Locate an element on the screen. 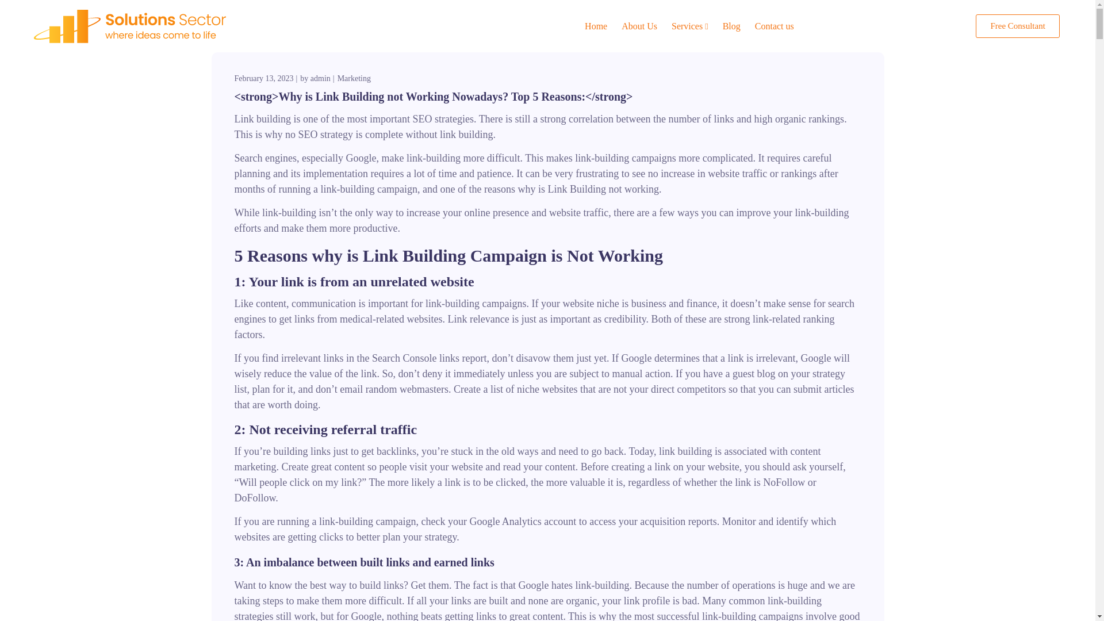 The width and height of the screenshot is (1104, 621). ss-logo is located at coordinates (130, 26).